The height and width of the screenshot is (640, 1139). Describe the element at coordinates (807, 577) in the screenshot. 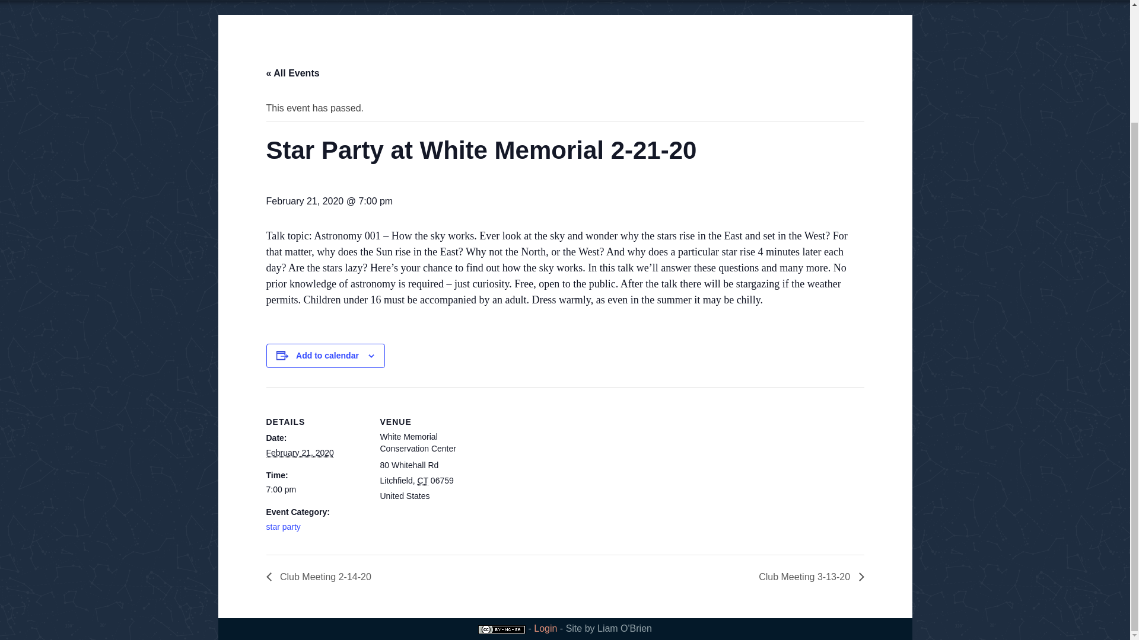

I see `Club Meeting 3-13-20` at that location.